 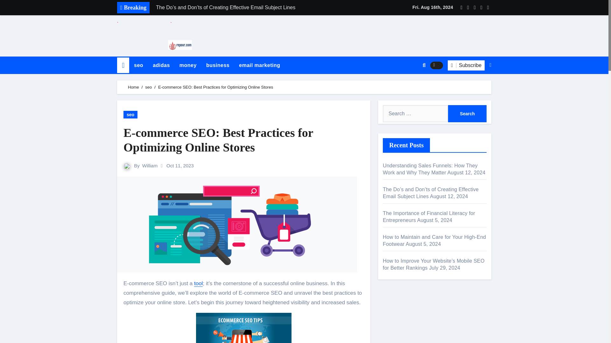 I want to click on Home, so click(x=133, y=87).